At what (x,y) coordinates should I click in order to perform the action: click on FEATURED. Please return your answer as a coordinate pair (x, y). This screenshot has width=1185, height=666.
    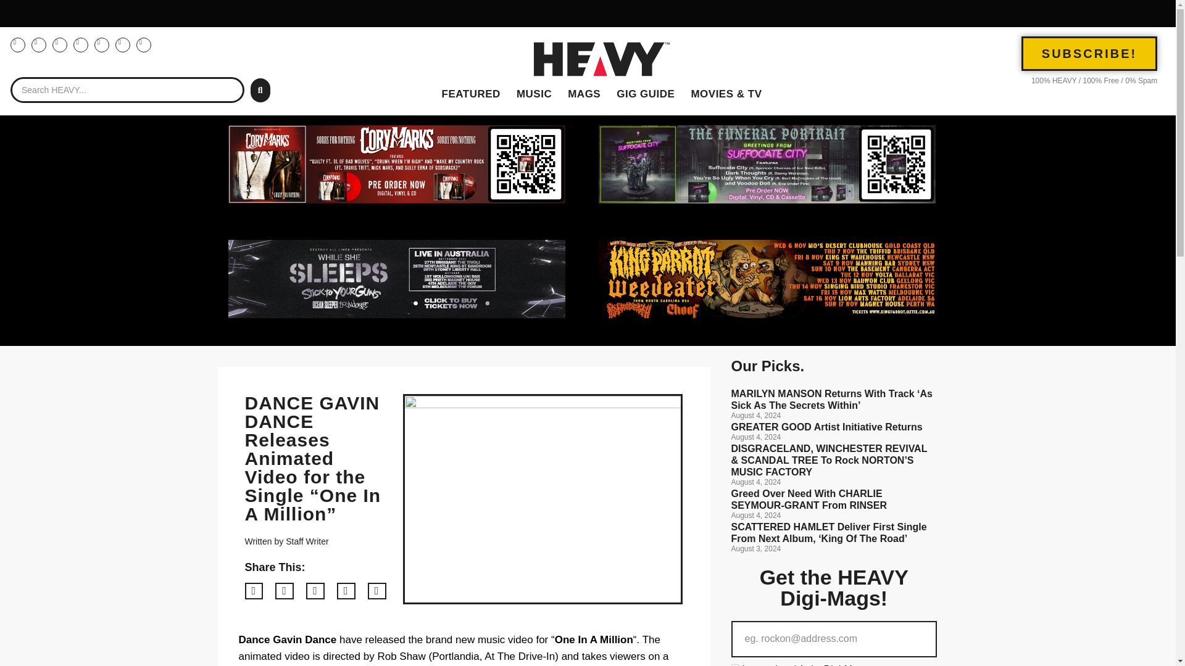
    Looking at the image, I should click on (470, 94).